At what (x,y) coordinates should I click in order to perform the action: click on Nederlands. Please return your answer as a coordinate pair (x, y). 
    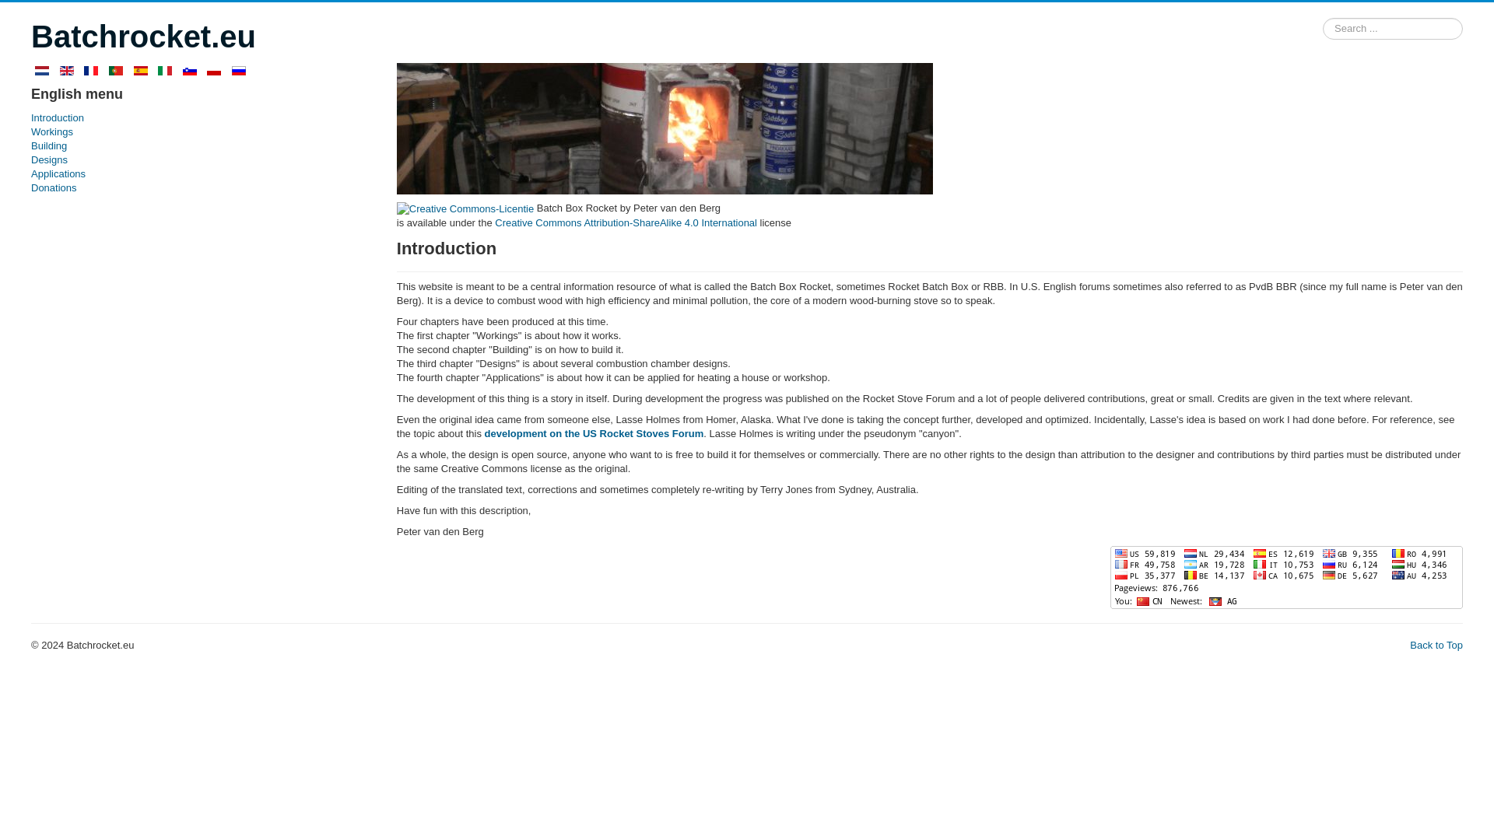
    Looking at the image, I should click on (42, 71).